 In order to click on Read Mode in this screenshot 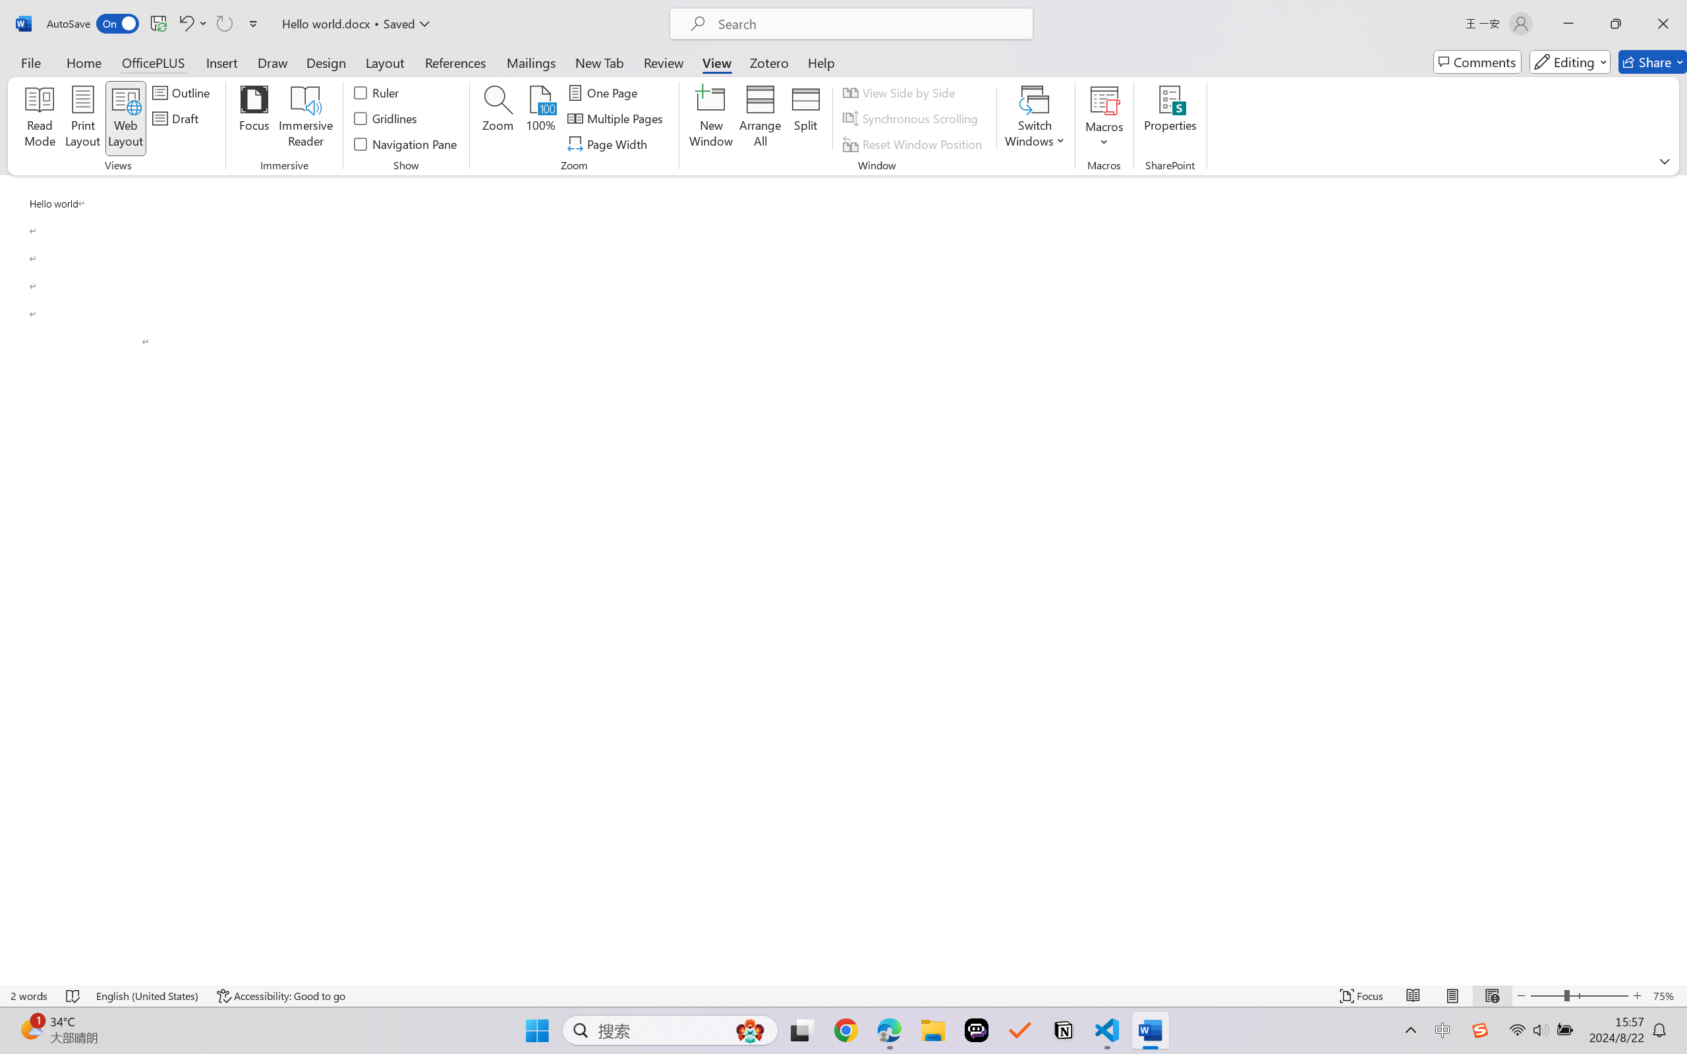, I will do `click(1414, 996)`.